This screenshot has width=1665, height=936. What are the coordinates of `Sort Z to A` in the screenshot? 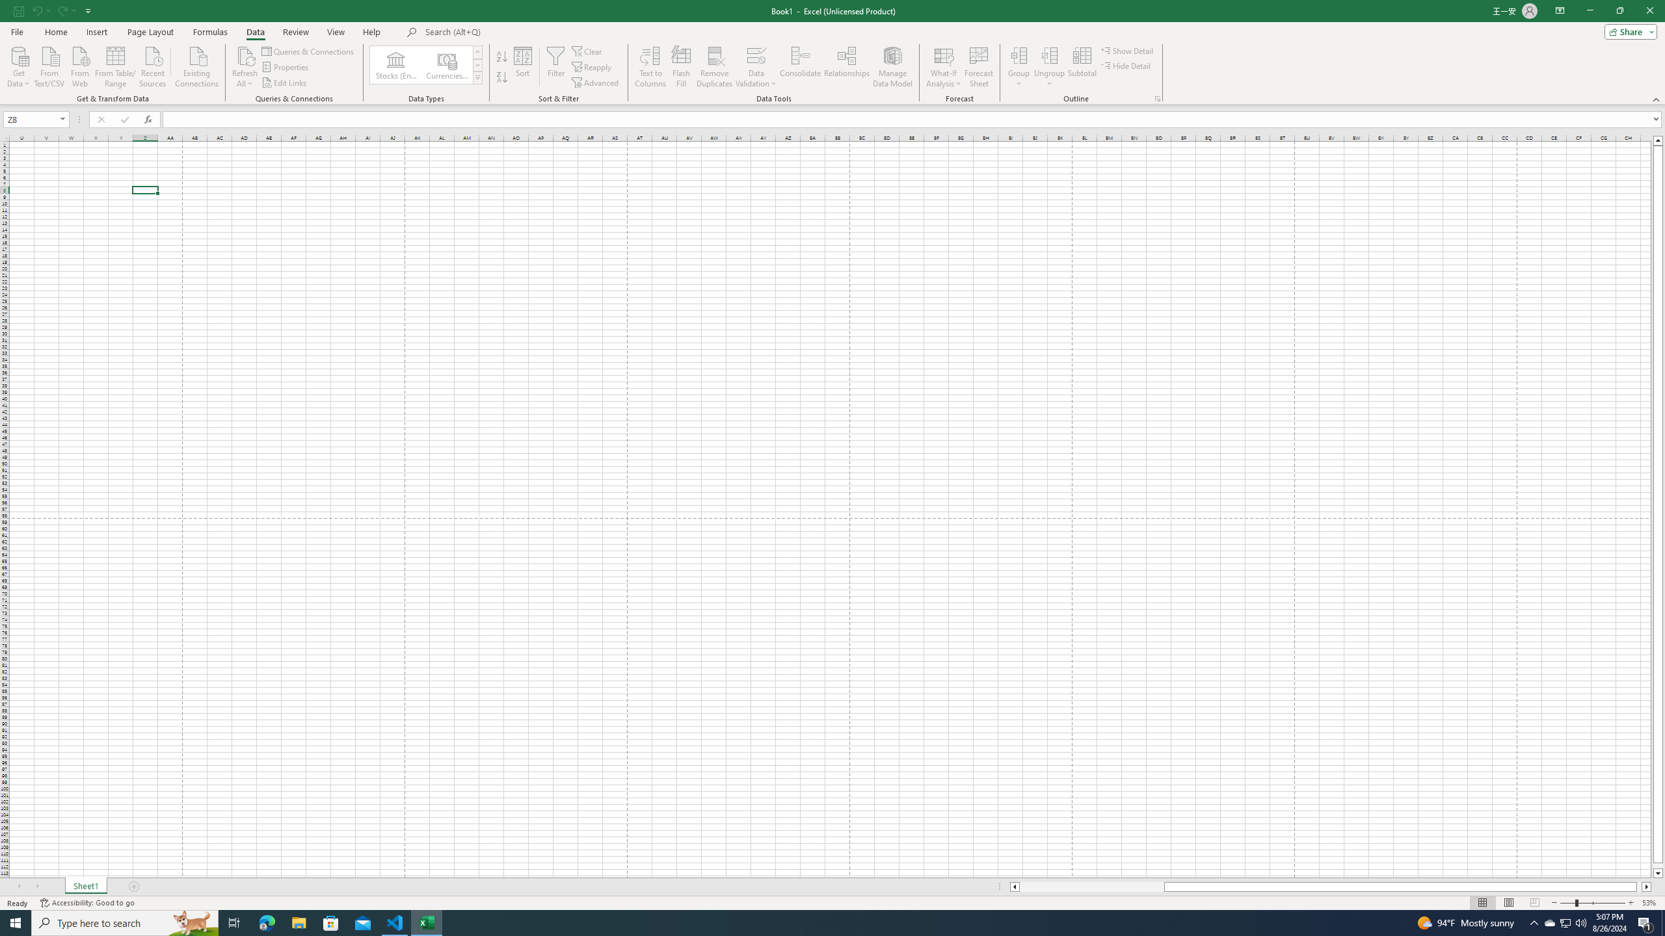 It's located at (502, 78).